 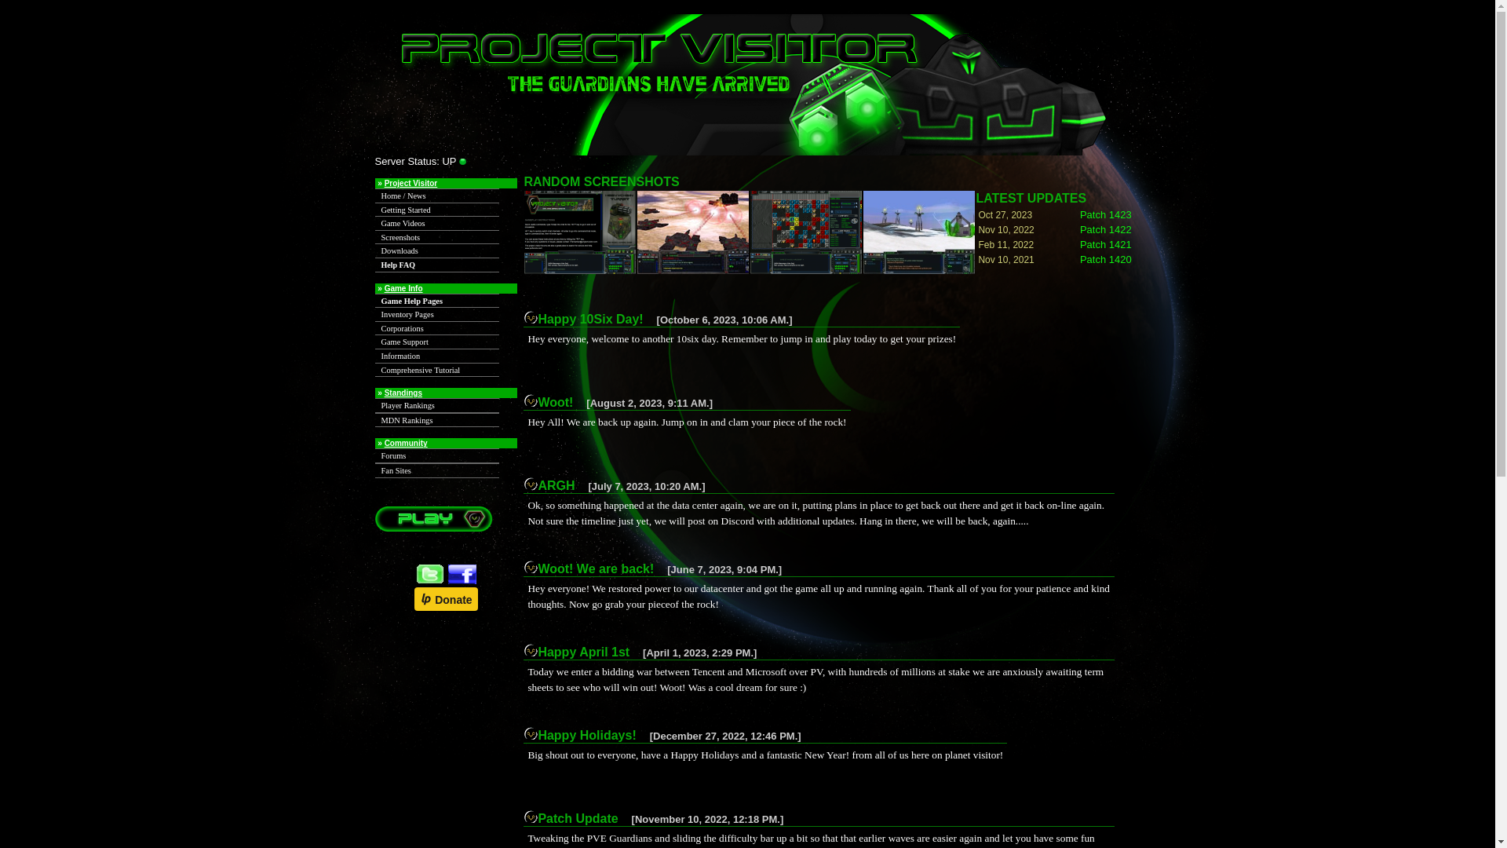 I want to click on Home / News, so click(x=437, y=196).